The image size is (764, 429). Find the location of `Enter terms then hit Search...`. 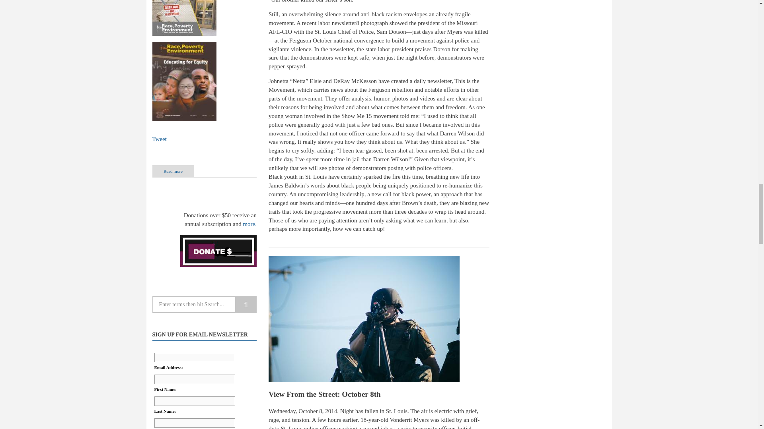

Enter terms then hit Search... is located at coordinates (205, 304).